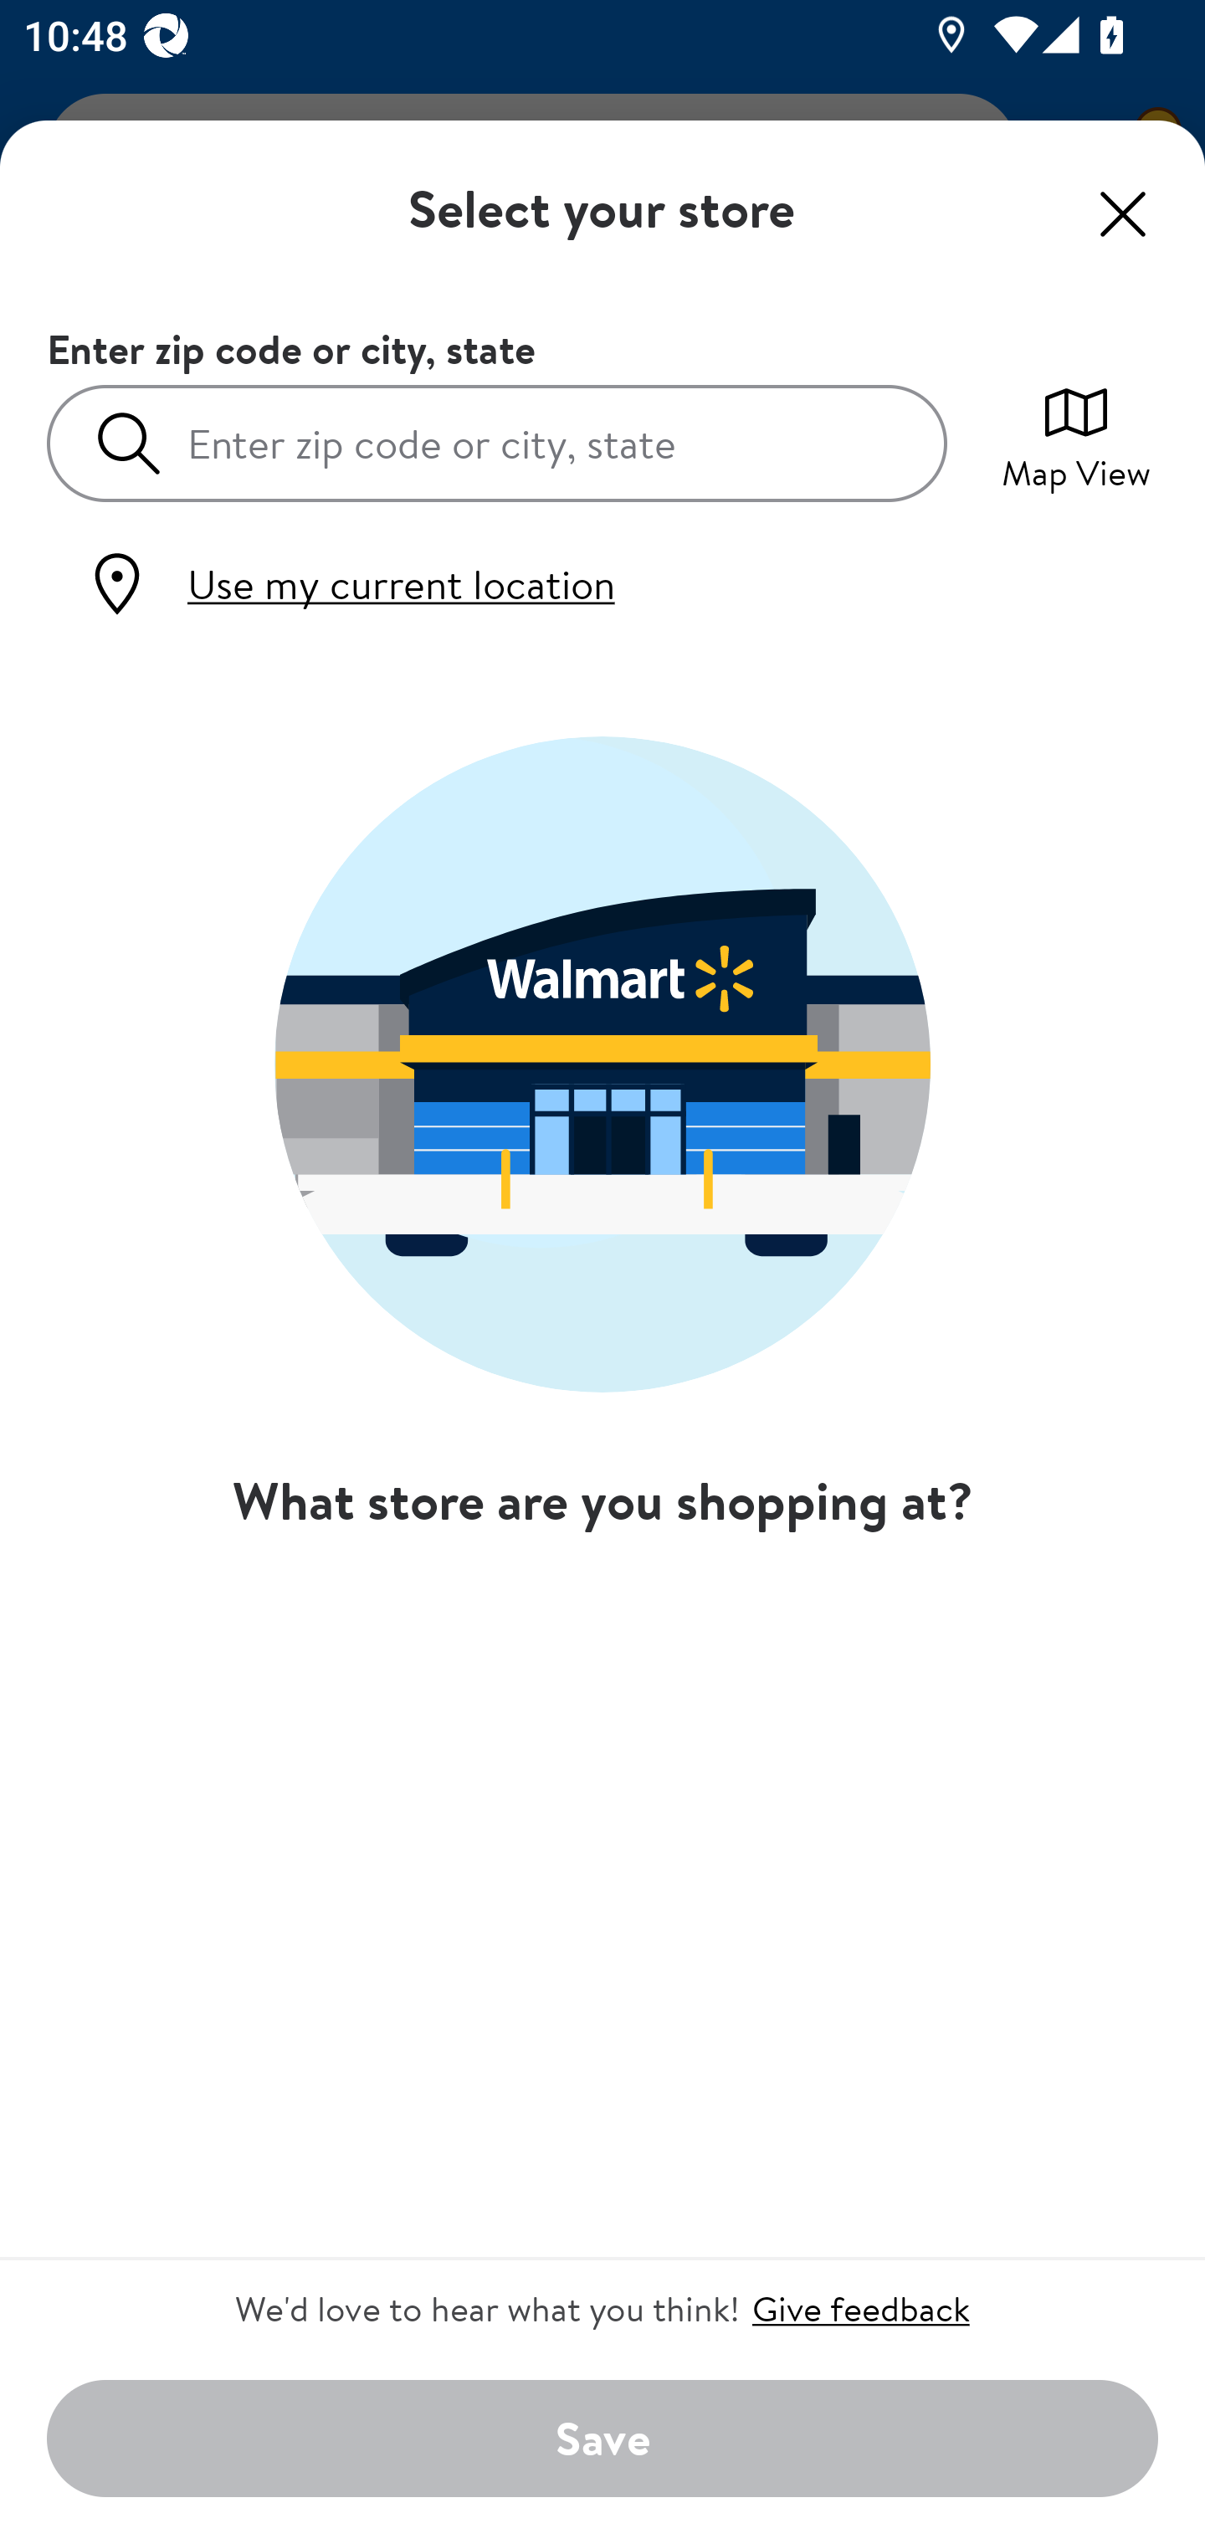 The height and width of the screenshot is (2544, 1205). Describe the element at coordinates (1123, 213) in the screenshot. I see `Close` at that location.